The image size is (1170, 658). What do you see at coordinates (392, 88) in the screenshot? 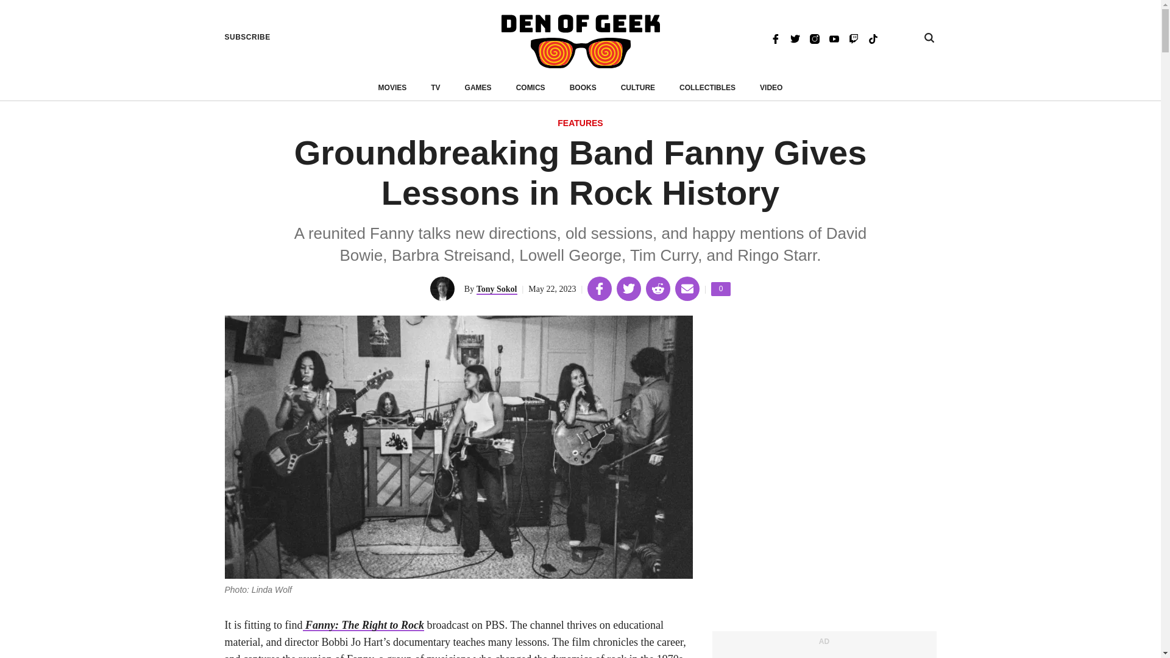
I see `GAMES` at bounding box center [392, 88].